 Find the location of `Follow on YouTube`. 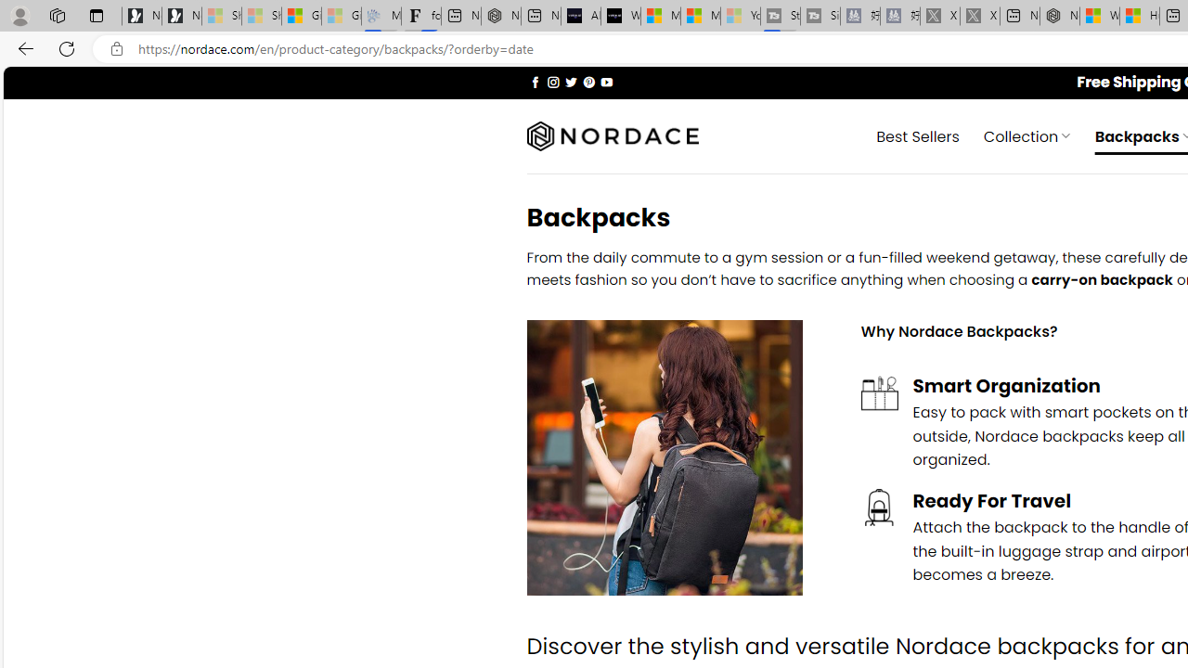

Follow on YouTube is located at coordinates (606, 82).